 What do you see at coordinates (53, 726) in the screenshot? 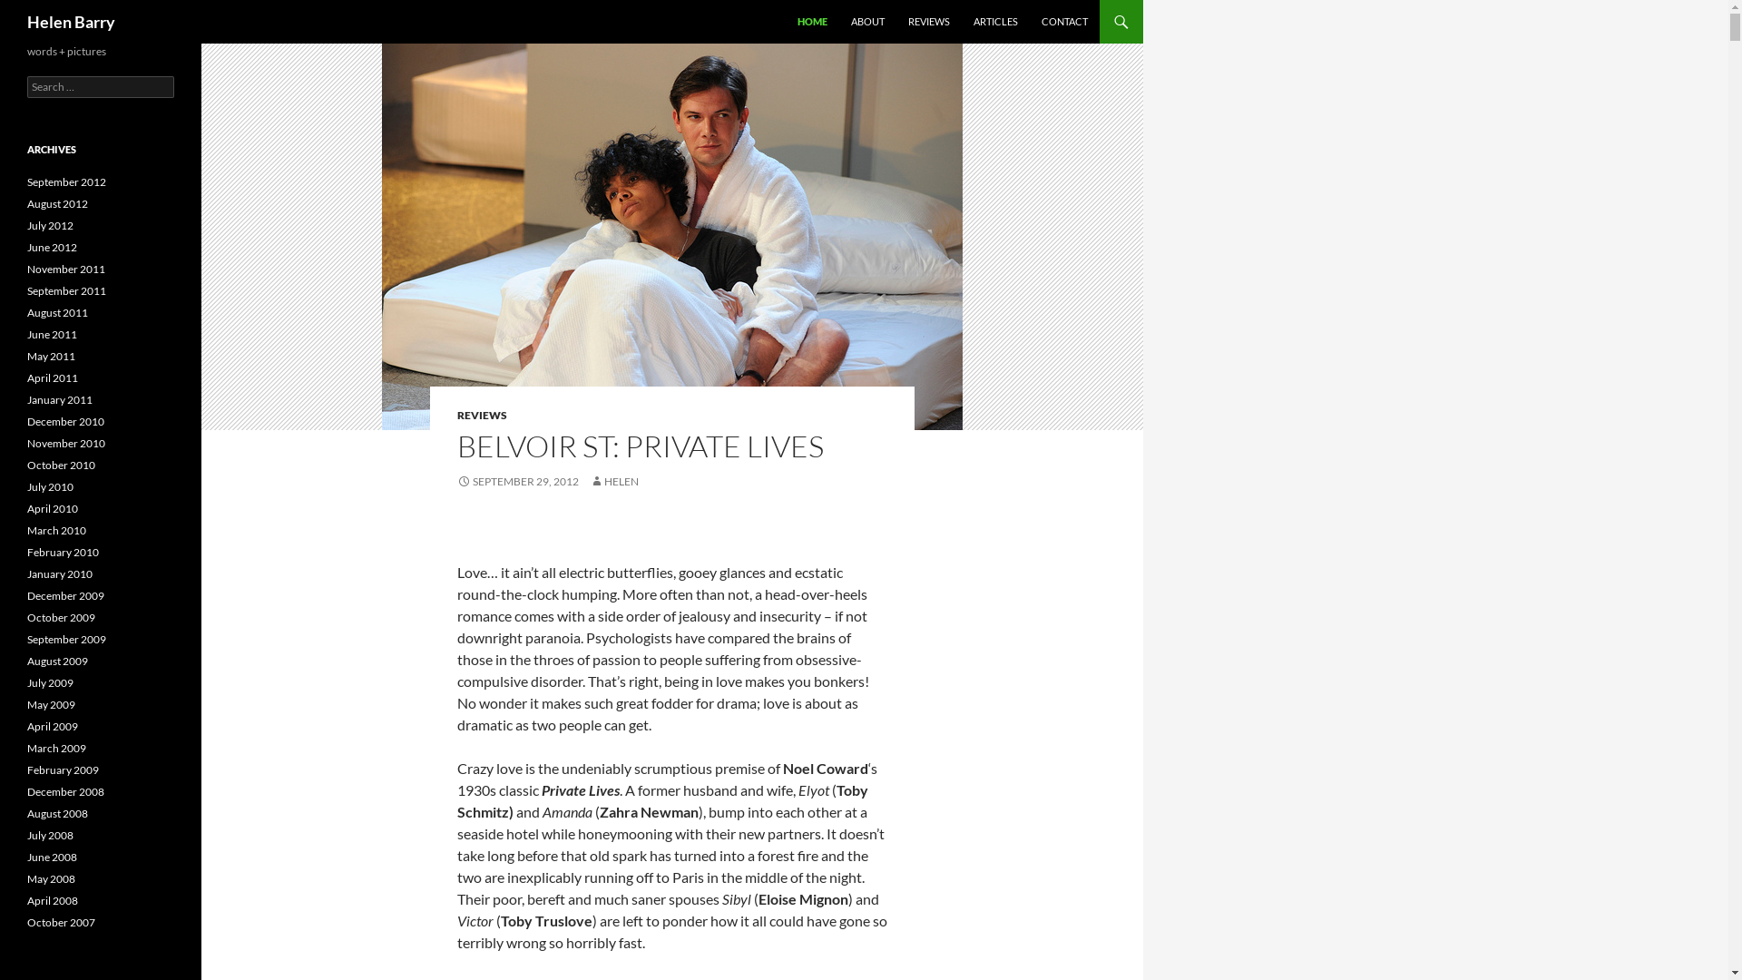
I see `April 2009` at bounding box center [53, 726].